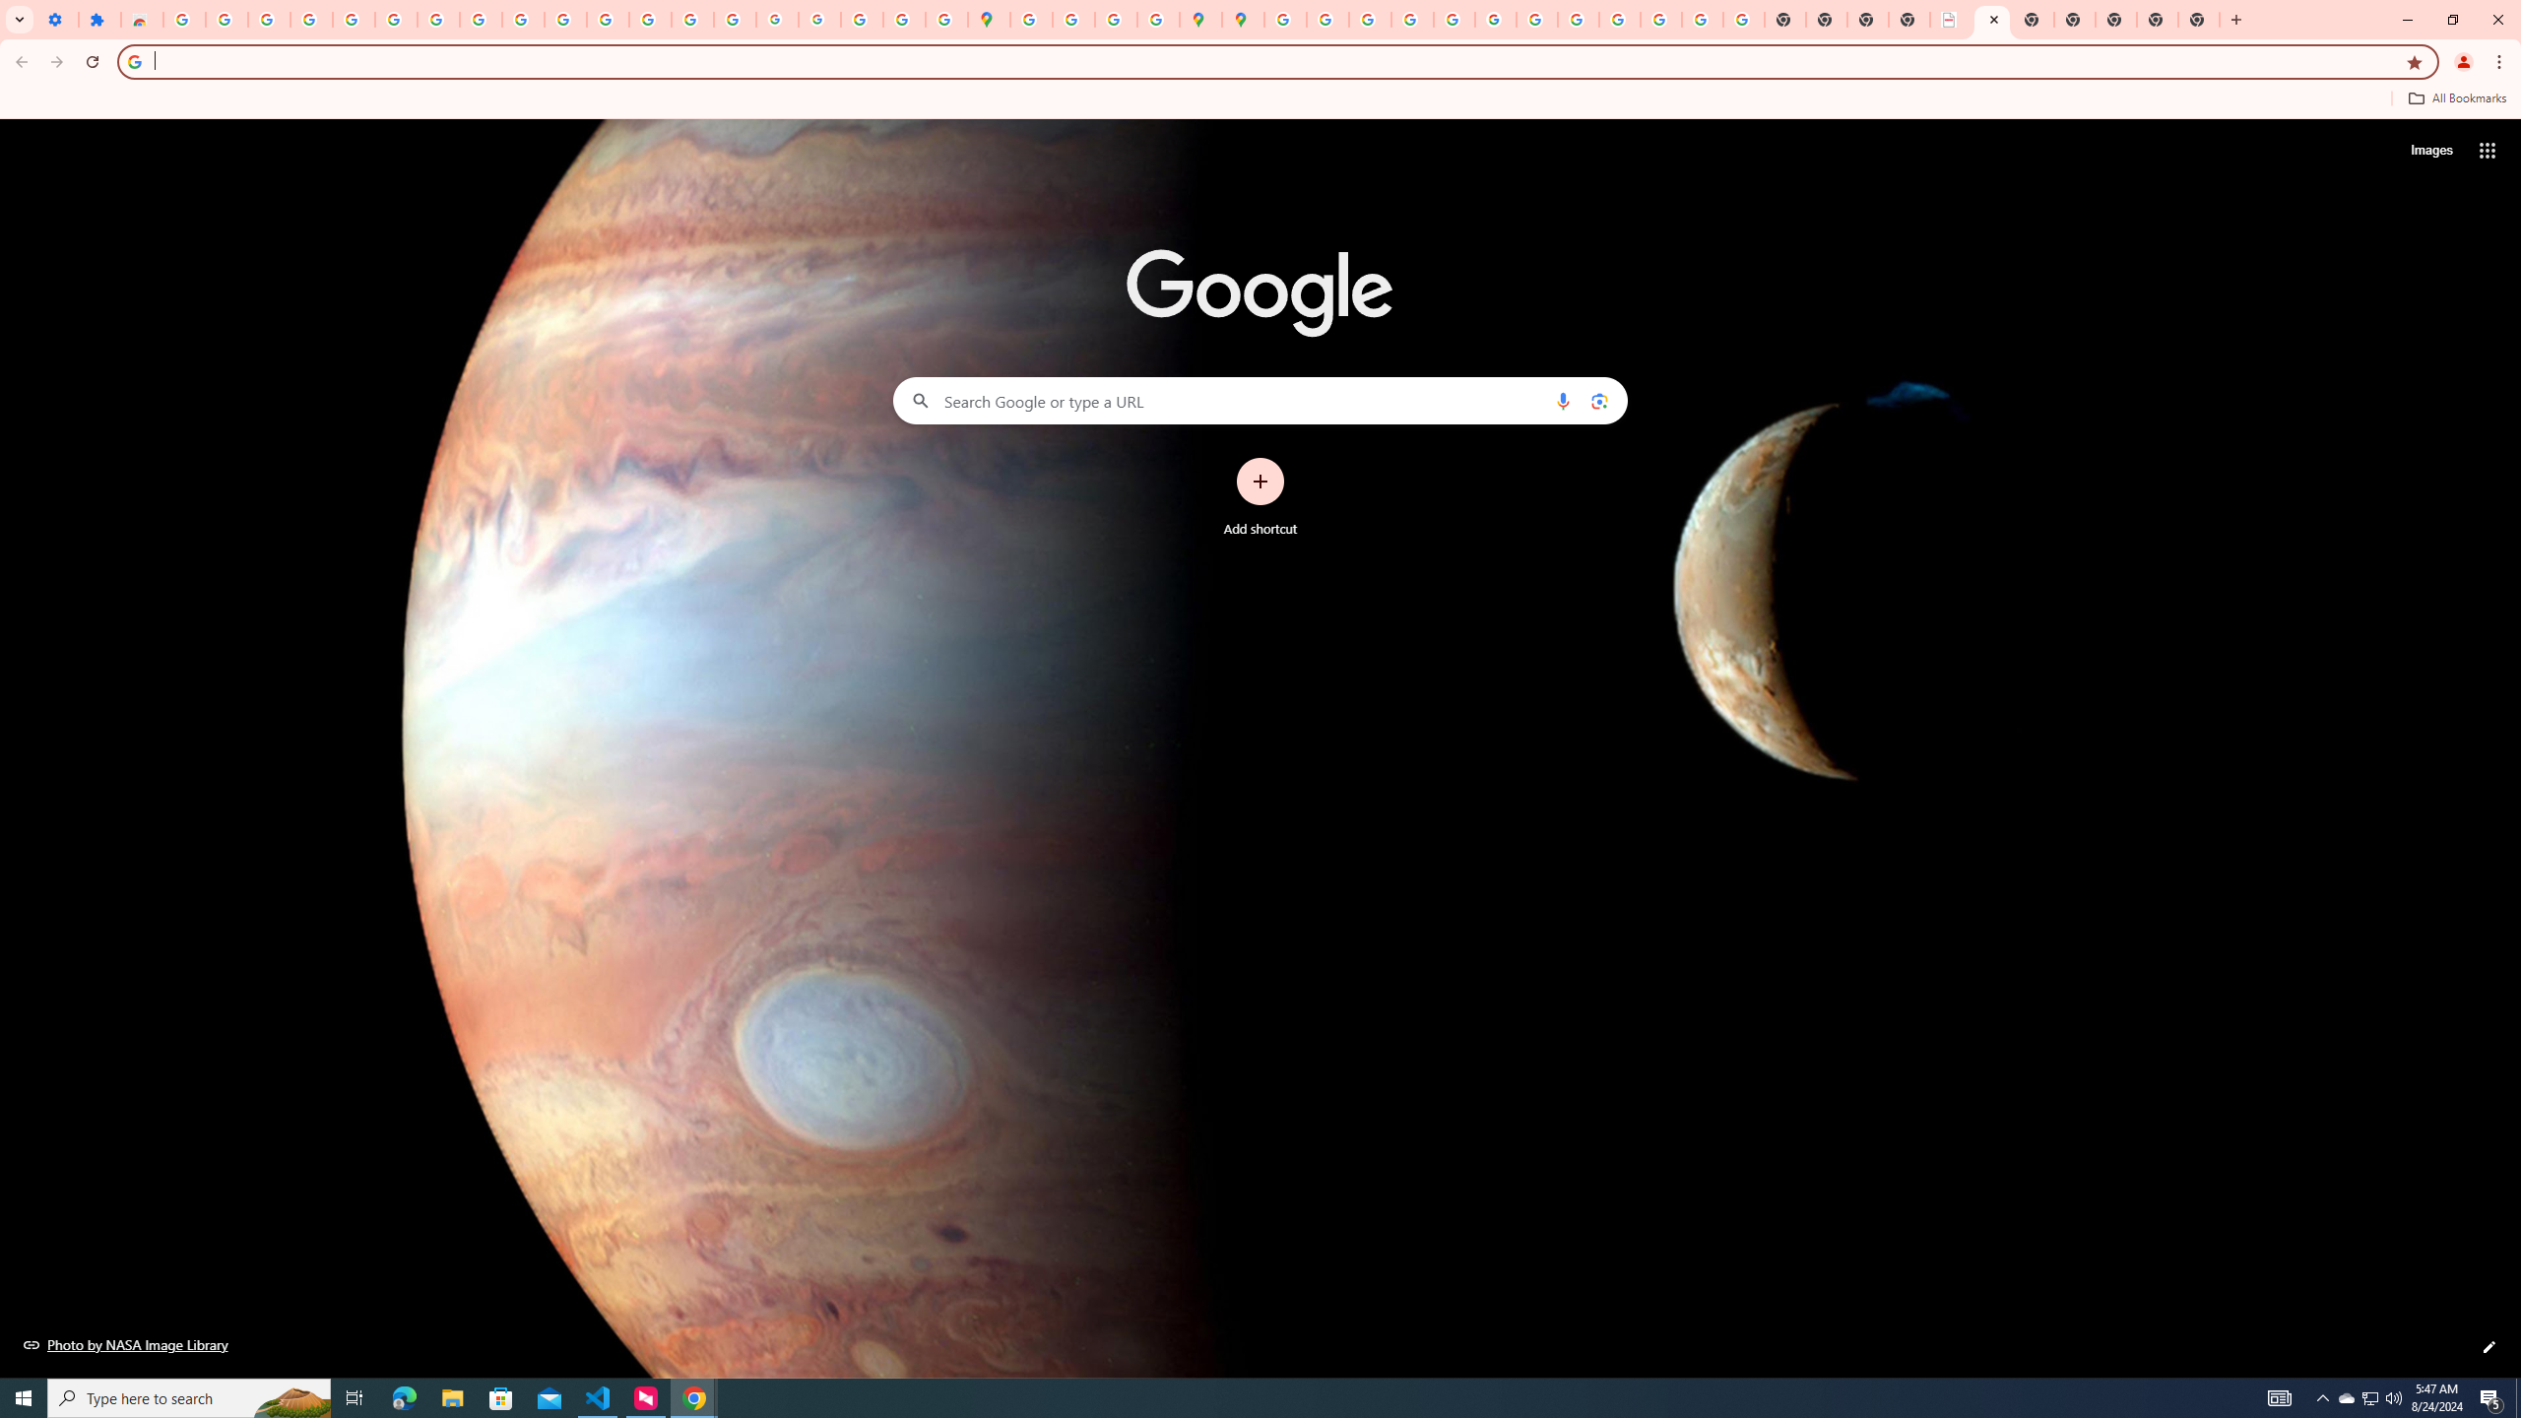  What do you see at coordinates (2115, 20) in the screenshot?
I see `New Tab` at bounding box center [2115, 20].